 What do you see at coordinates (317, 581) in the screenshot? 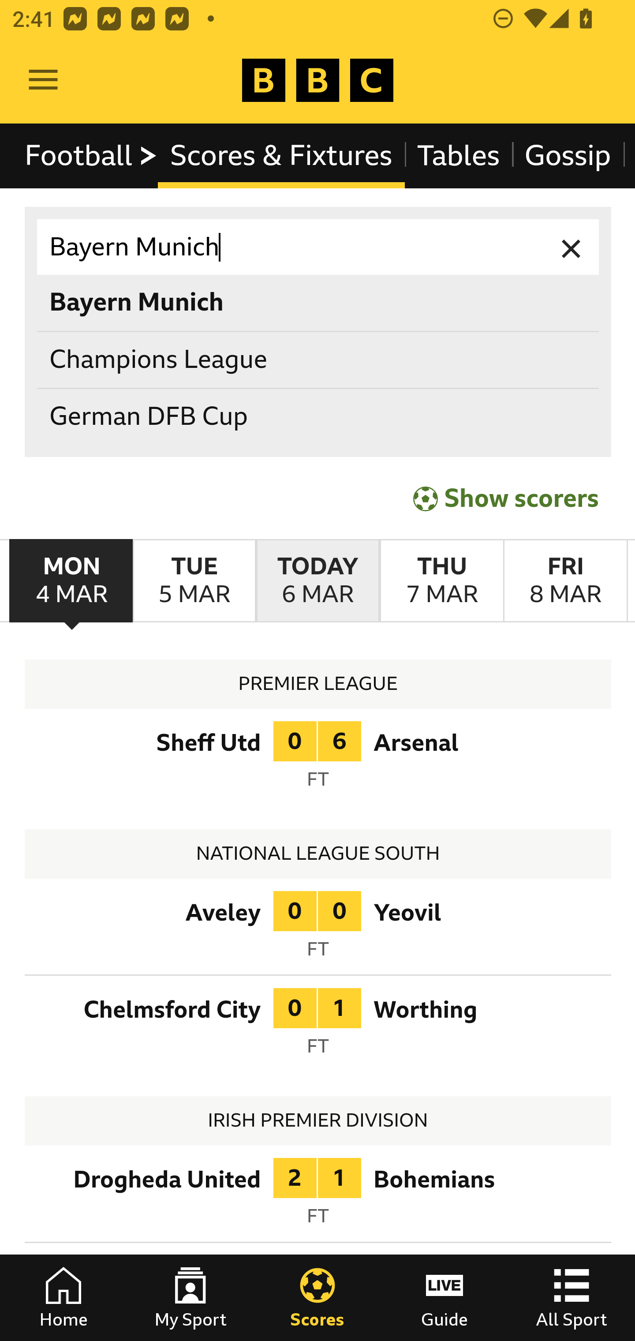
I see `TodayMarch 6th Today March 6th` at bounding box center [317, 581].